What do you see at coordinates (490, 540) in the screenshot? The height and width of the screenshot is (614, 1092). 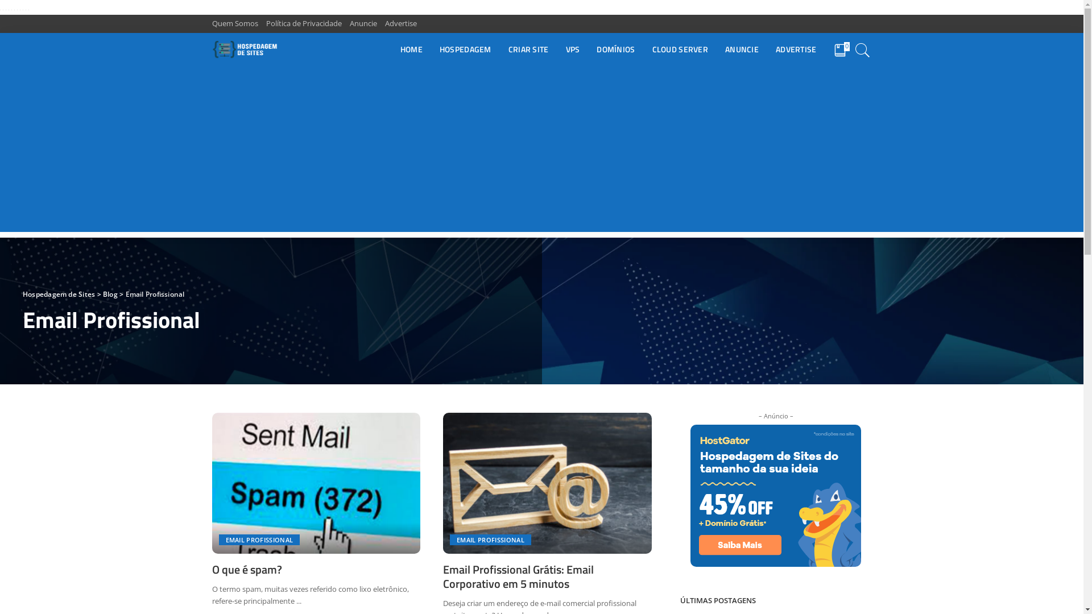 I see `EMAIL PROFISSIONAL` at bounding box center [490, 540].